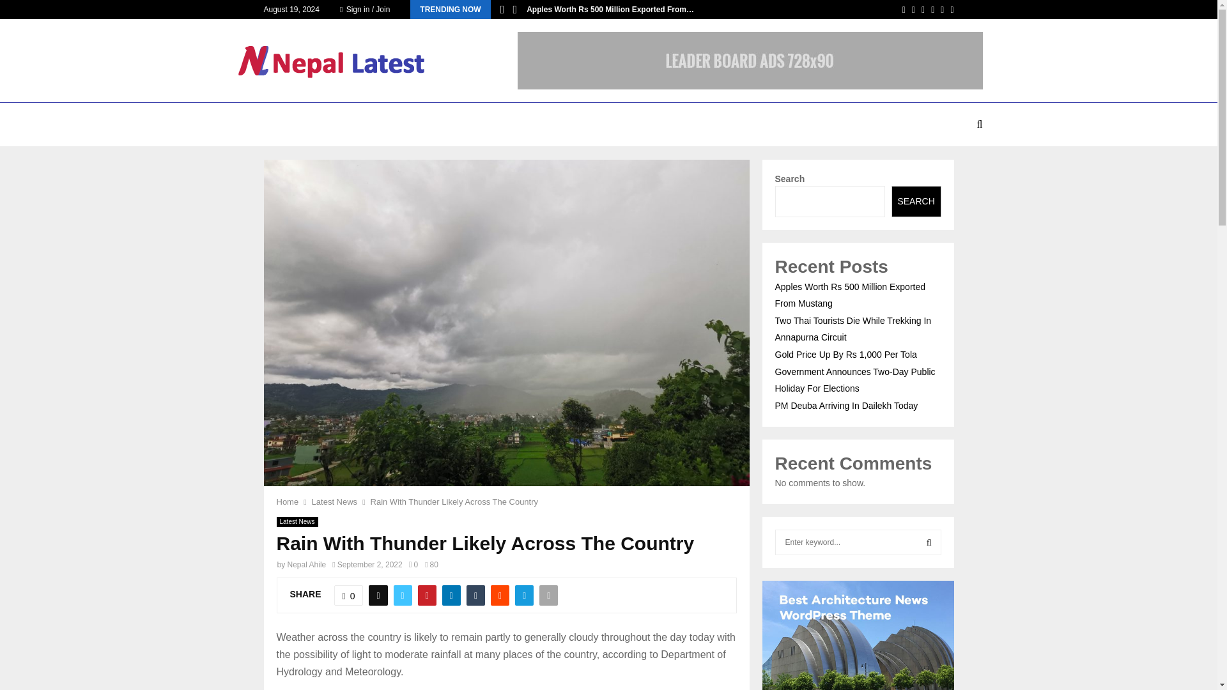 The image size is (1227, 690). I want to click on LATEST NEWS, so click(308, 124).